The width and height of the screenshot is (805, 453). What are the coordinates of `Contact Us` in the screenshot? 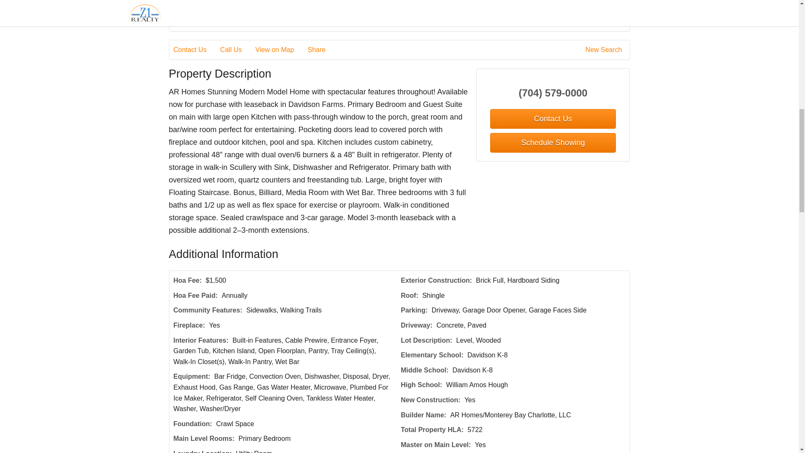 It's located at (196, 49).